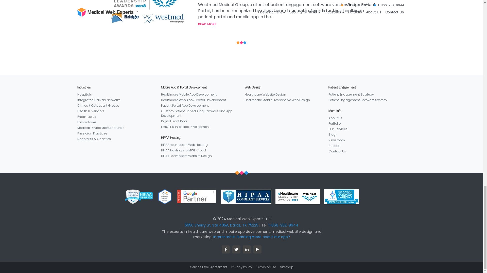  What do you see at coordinates (188, 94) in the screenshot?
I see `Healthcare Mobile App Development` at bounding box center [188, 94].